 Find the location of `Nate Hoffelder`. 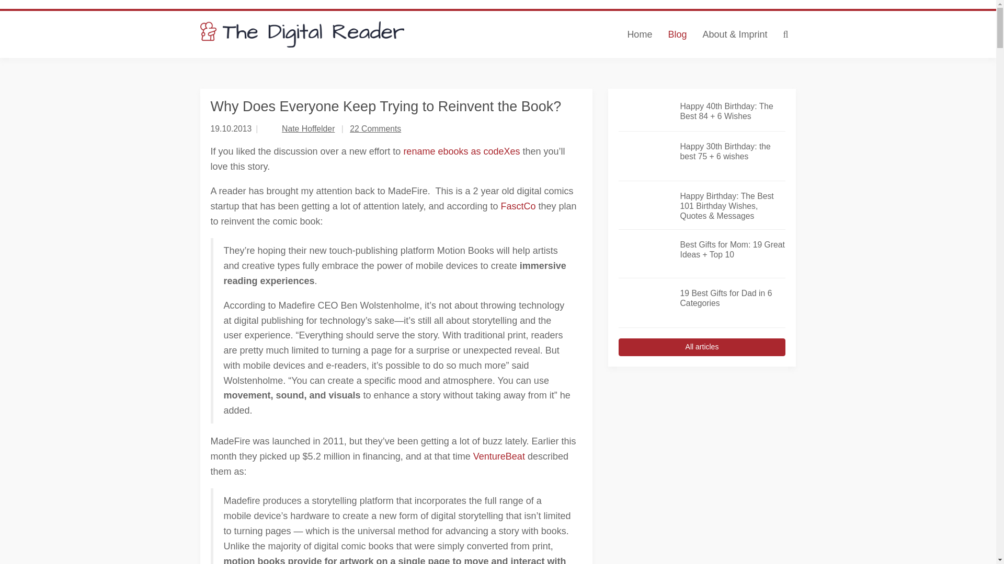

Nate Hoffelder is located at coordinates (308, 128).